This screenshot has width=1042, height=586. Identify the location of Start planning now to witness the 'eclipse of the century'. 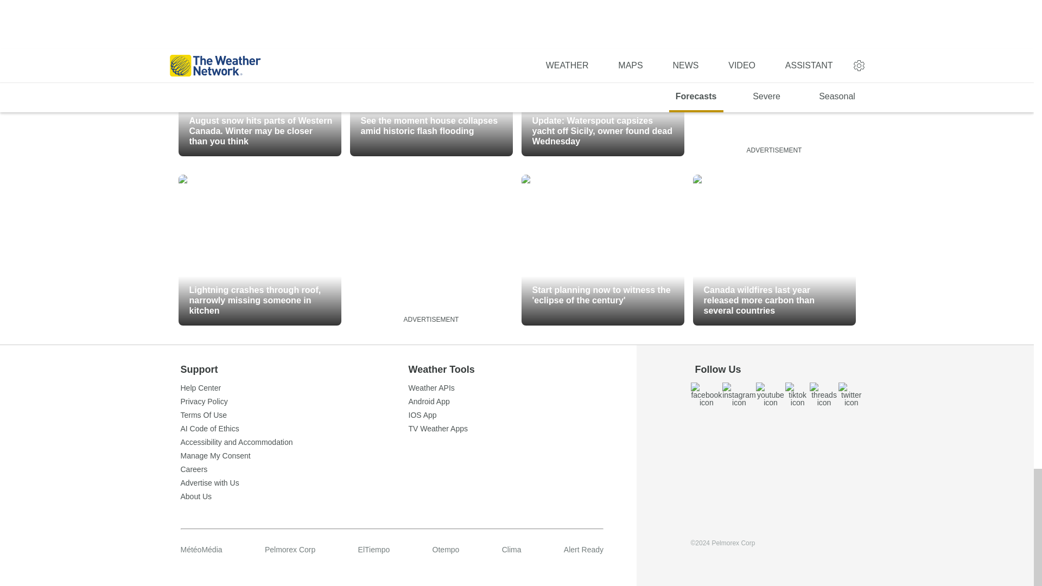
(602, 250).